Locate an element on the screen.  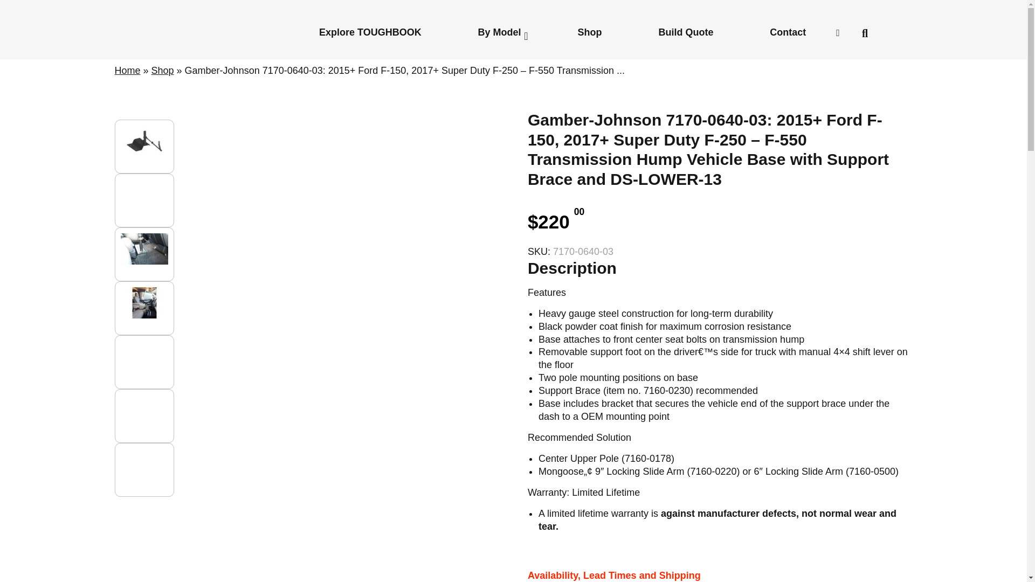
Explore TOUGHBOOK is located at coordinates (370, 32).